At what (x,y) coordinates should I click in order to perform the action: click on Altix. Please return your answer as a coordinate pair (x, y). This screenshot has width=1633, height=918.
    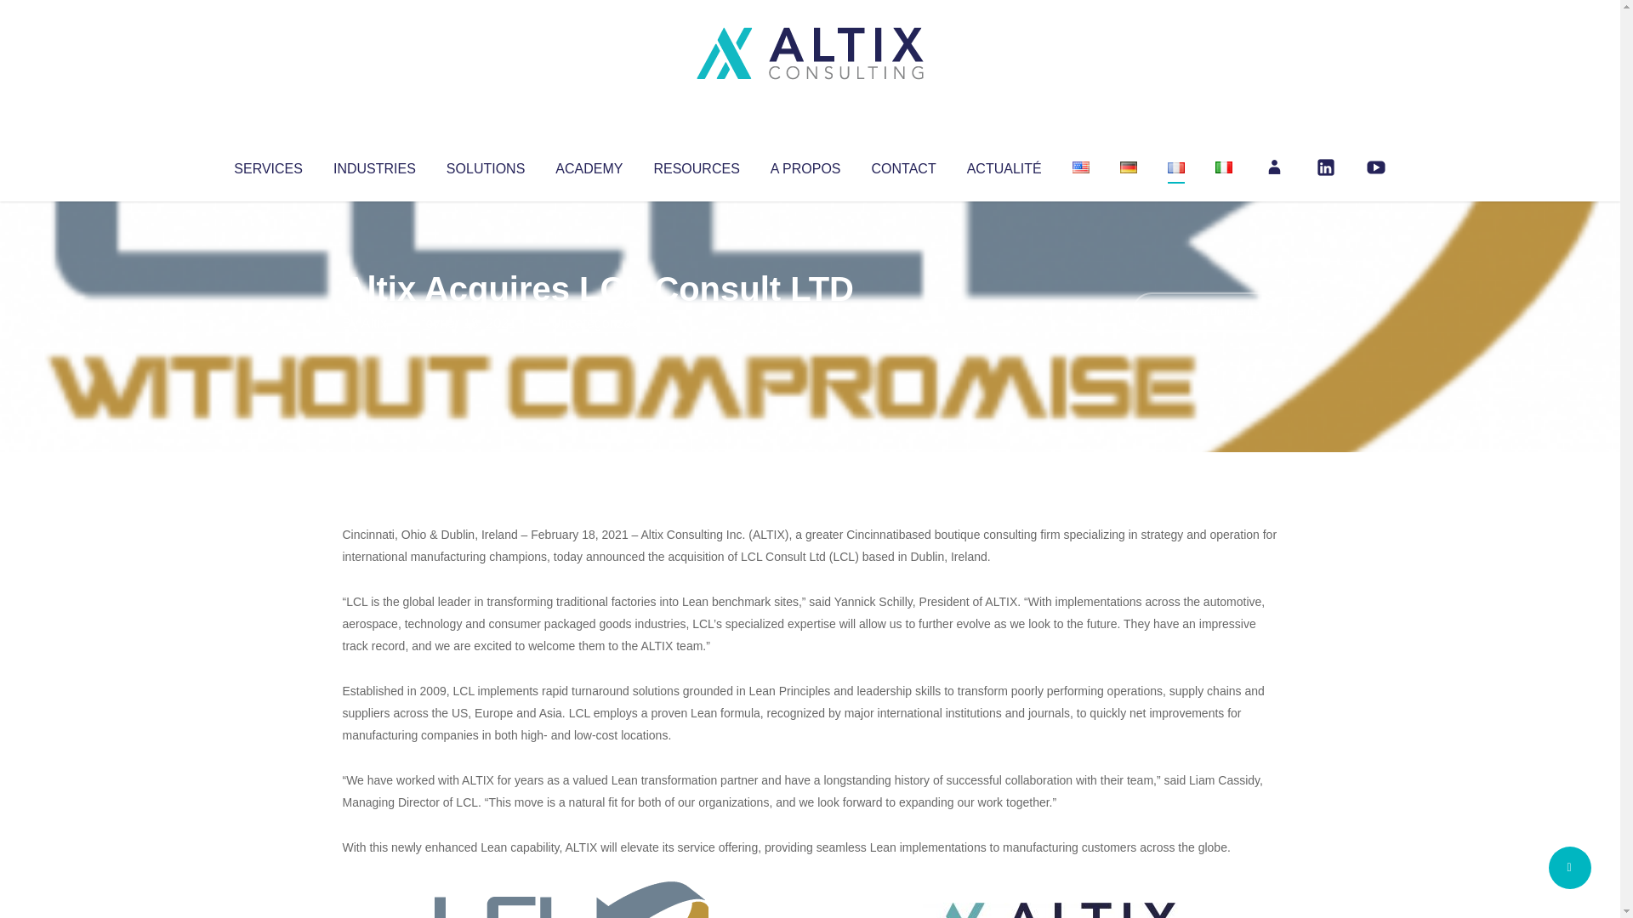
    Looking at the image, I should click on (374, 323).